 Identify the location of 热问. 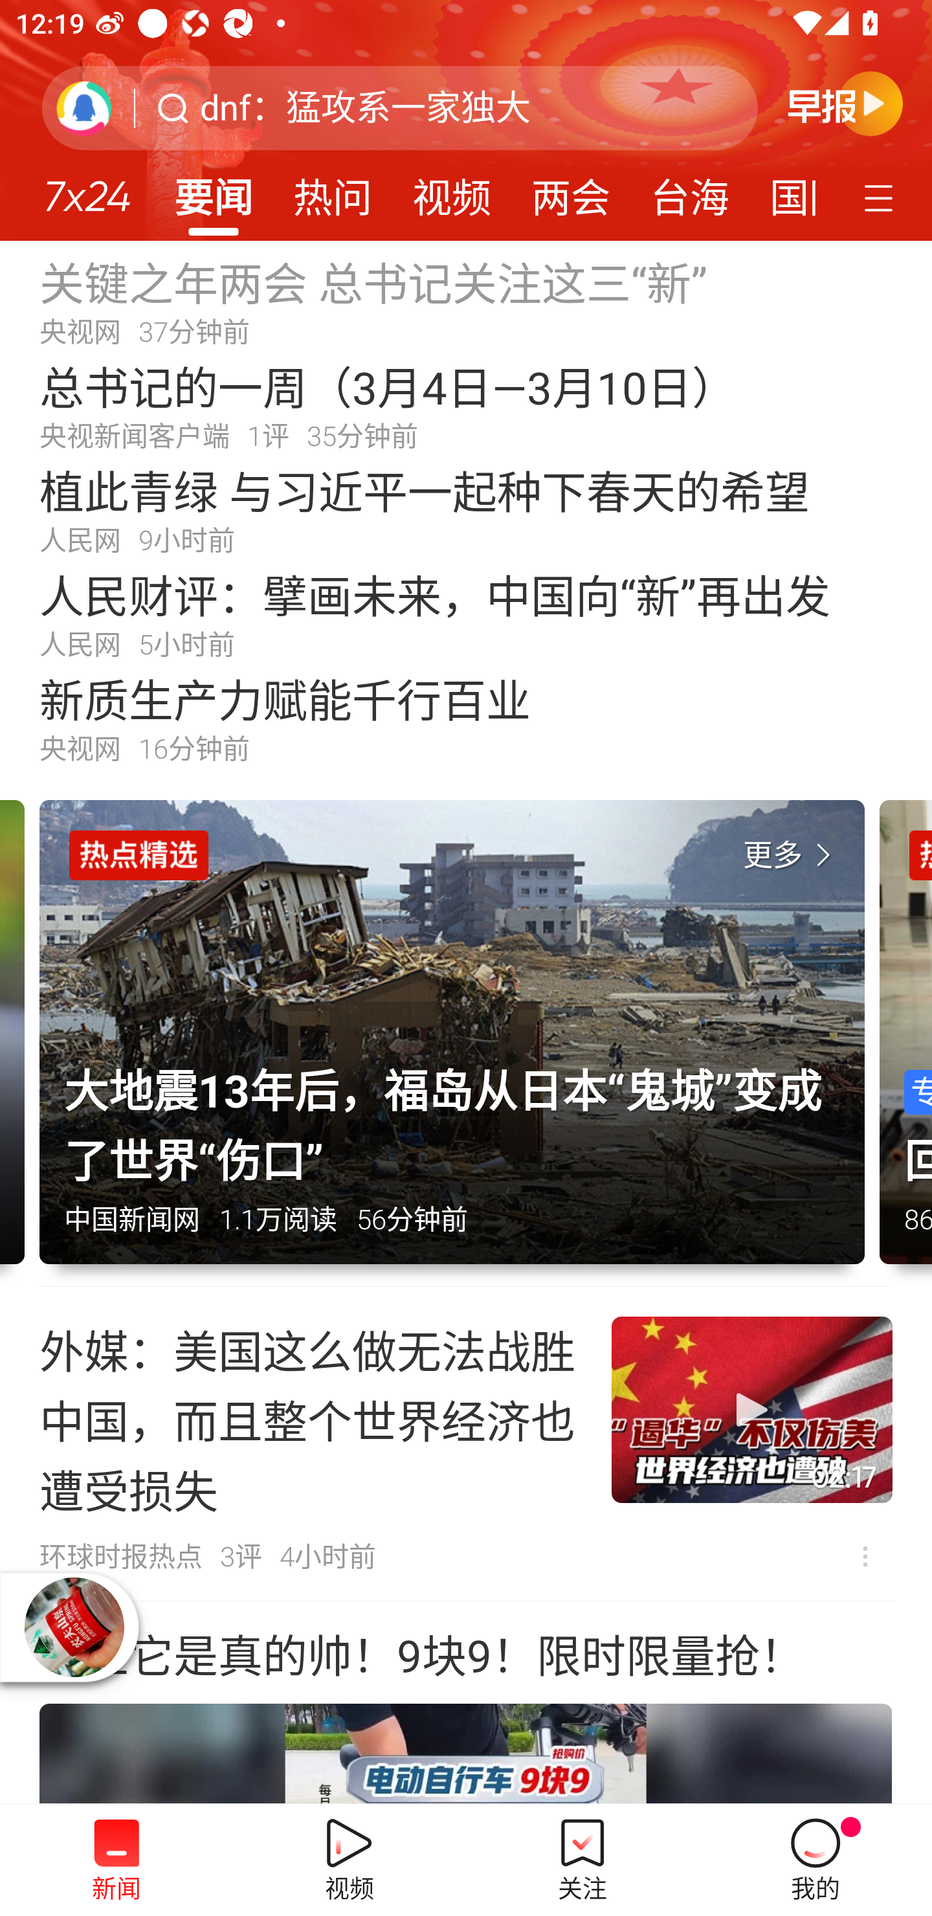
(333, 190).